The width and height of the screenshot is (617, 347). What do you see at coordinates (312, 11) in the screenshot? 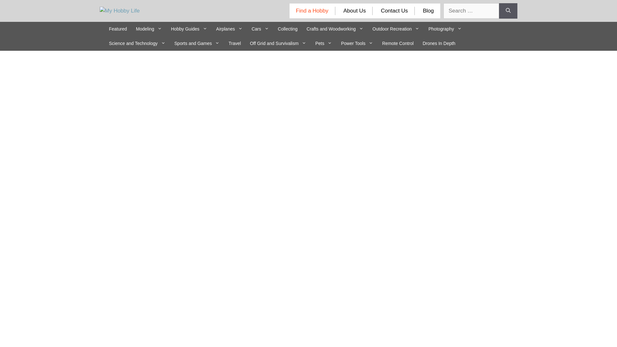
I see `Find a Hobby` at bounding box center [312, 11].